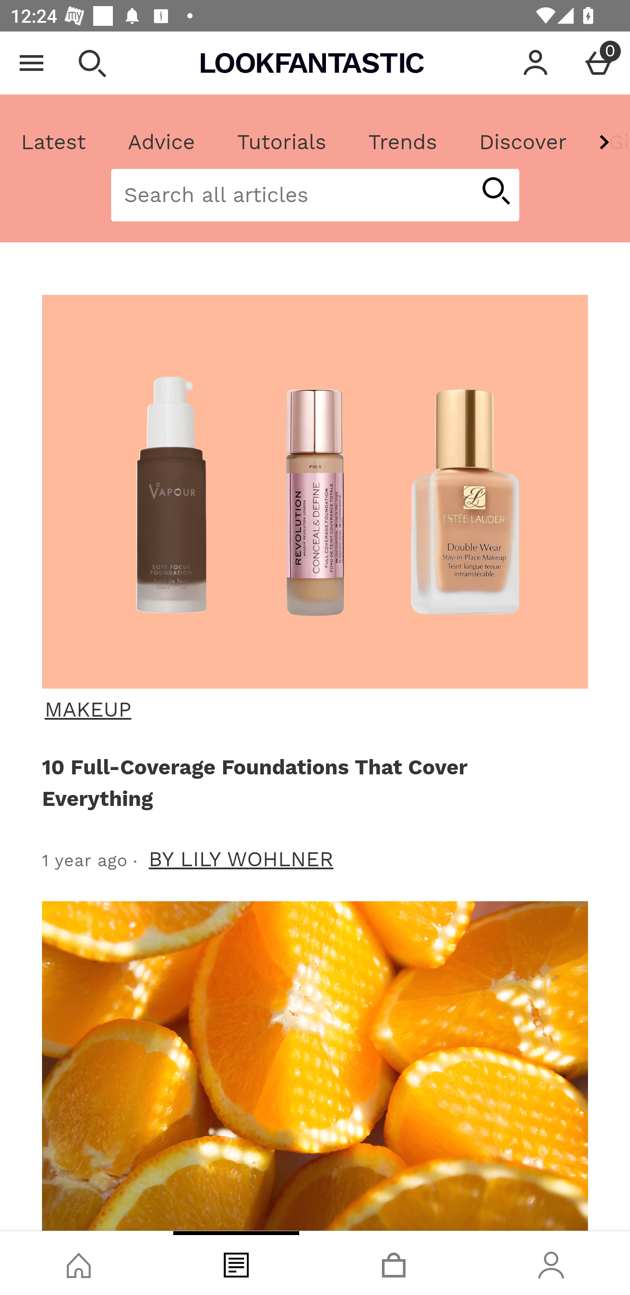 This screenshot has width=630, height=1295. I want to click on Open Menu, so click(31, 63).